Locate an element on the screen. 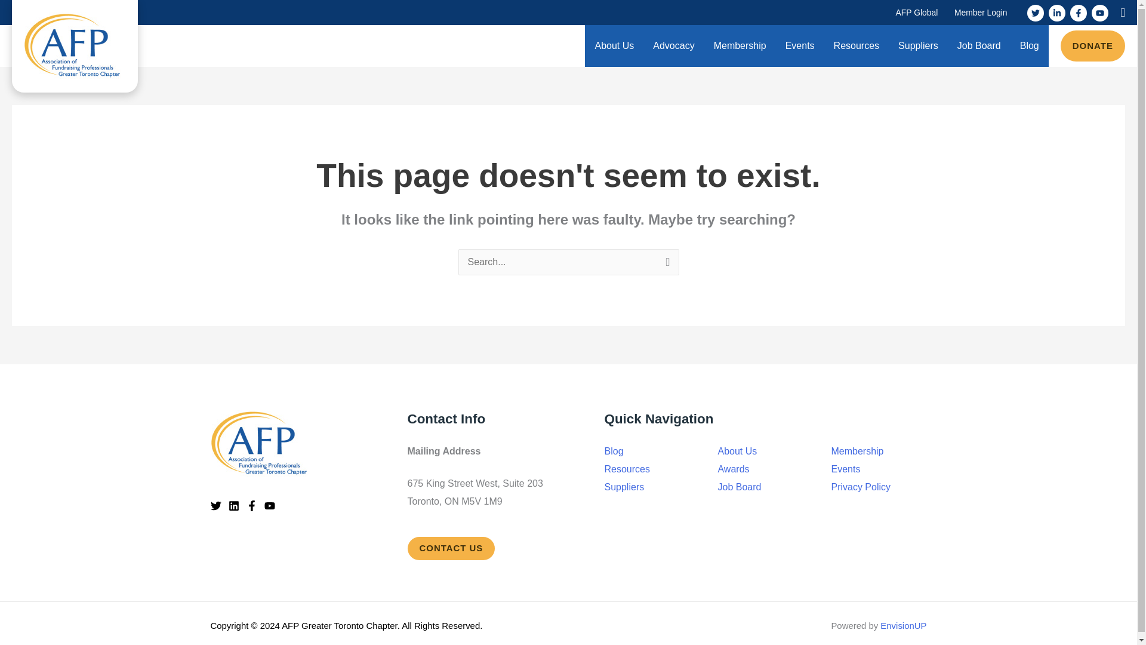  Job Board is located at coordinates (979, 46).